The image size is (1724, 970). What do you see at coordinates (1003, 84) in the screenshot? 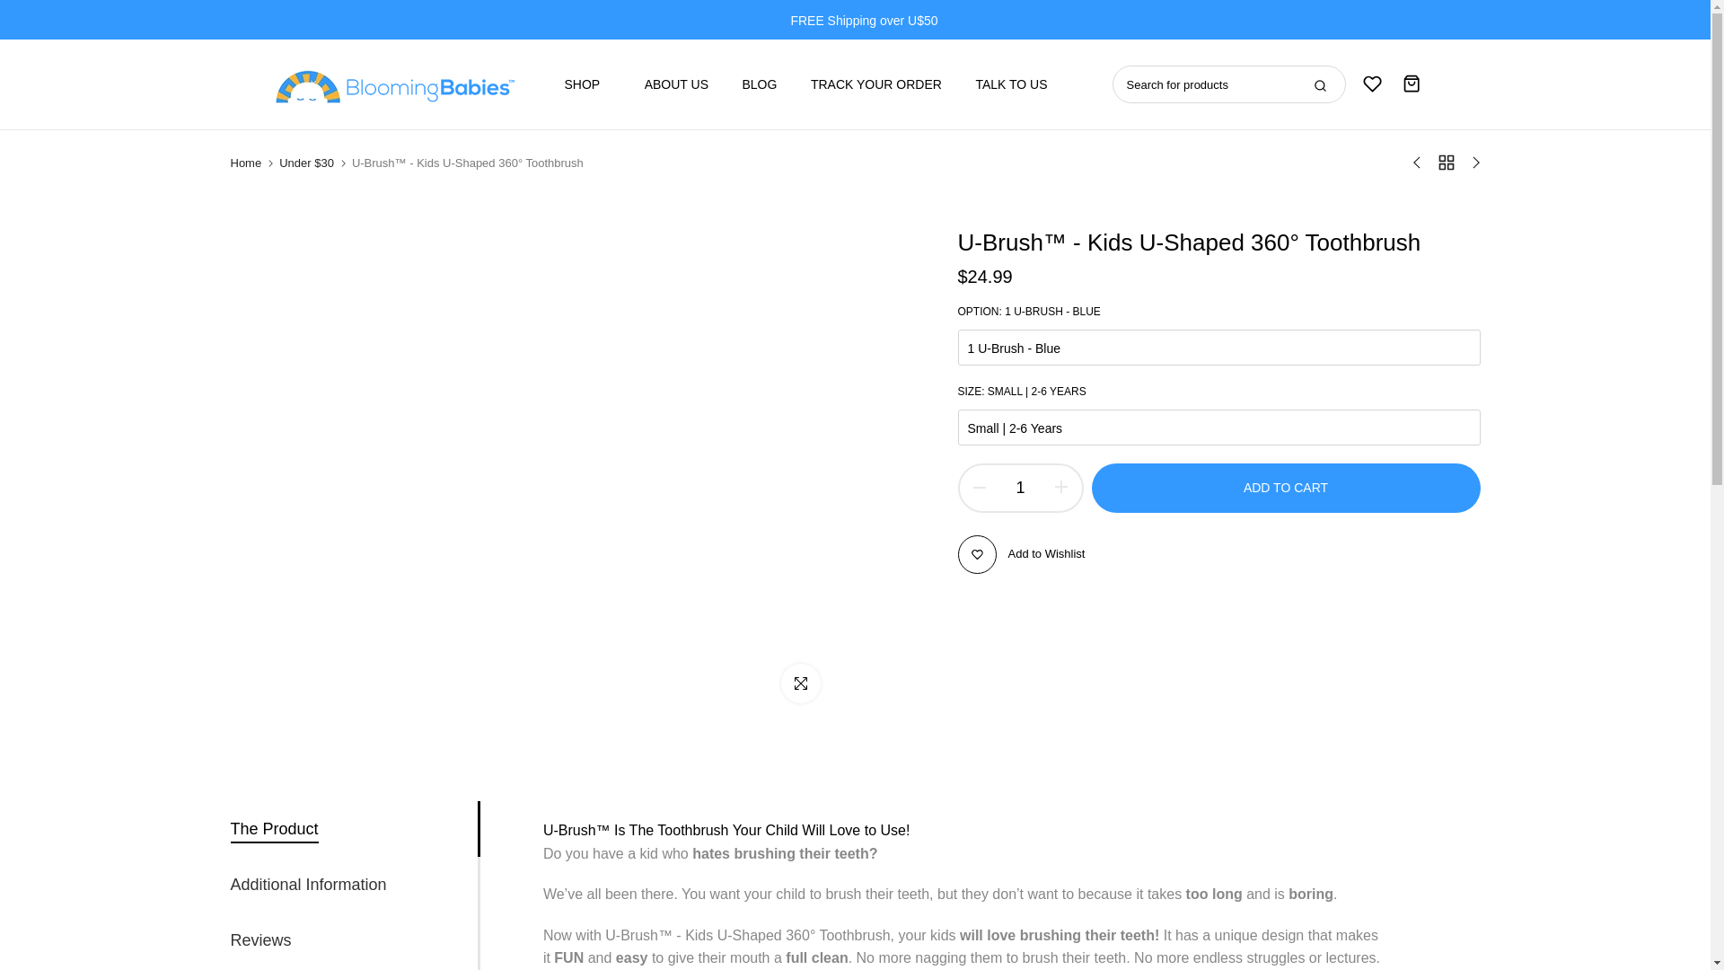
I see `TALK TO US` at bounding box center [1003, 84].